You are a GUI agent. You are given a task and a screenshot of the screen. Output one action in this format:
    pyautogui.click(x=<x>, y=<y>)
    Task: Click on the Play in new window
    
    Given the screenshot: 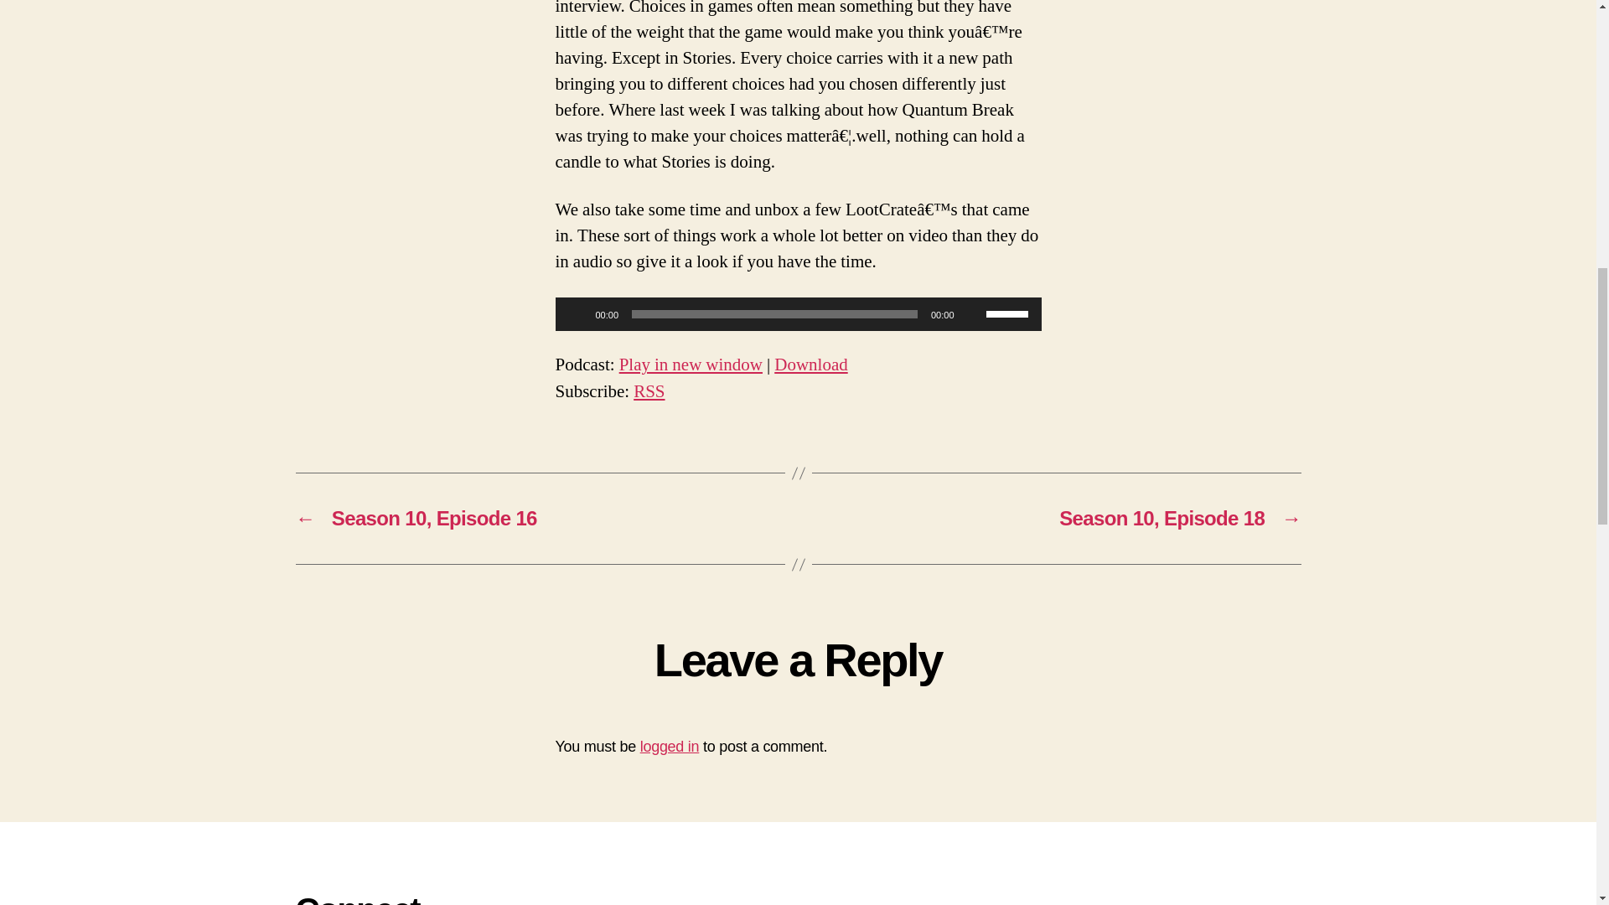 What is the action you would take?
    pyautogui.click(x=691, y=365)
    